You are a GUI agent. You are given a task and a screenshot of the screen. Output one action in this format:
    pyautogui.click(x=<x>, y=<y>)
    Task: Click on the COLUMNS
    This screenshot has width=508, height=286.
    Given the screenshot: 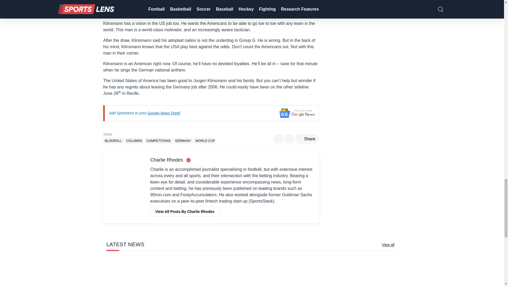 What is the action you would take?
    pyautogui.click(x=134, y=141)
    